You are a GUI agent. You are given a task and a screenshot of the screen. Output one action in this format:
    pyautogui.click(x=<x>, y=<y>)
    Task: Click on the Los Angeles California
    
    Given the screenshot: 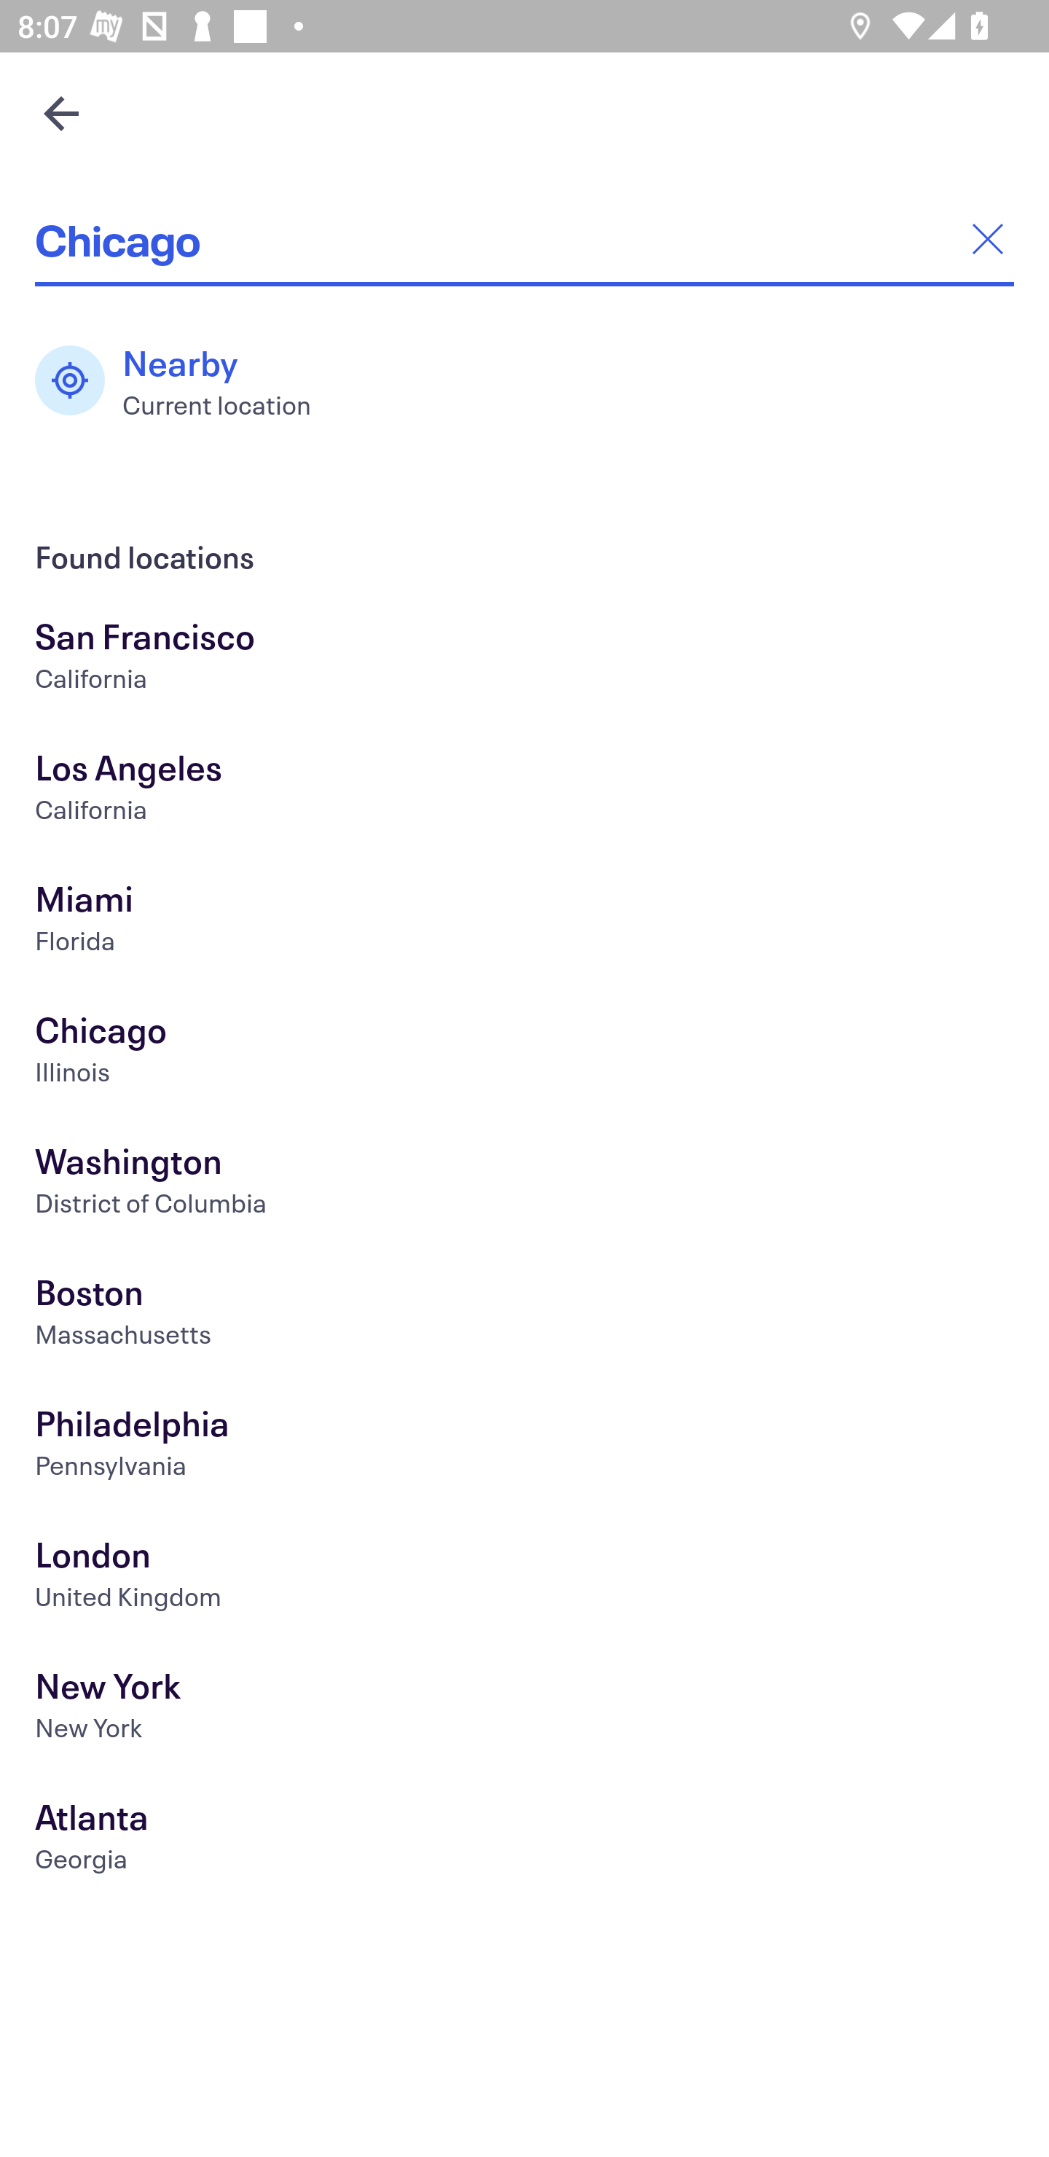 What is the action you would take?
    pyautogui.click(x=524, y=791)
    